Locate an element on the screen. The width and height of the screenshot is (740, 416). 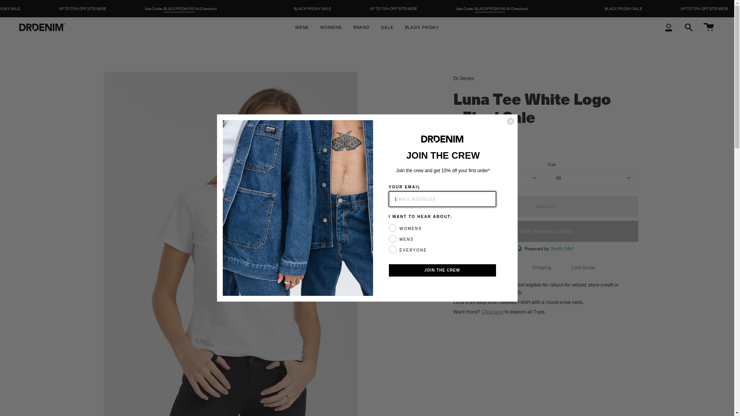
Notify Me! is located at coordinates (561, 249).